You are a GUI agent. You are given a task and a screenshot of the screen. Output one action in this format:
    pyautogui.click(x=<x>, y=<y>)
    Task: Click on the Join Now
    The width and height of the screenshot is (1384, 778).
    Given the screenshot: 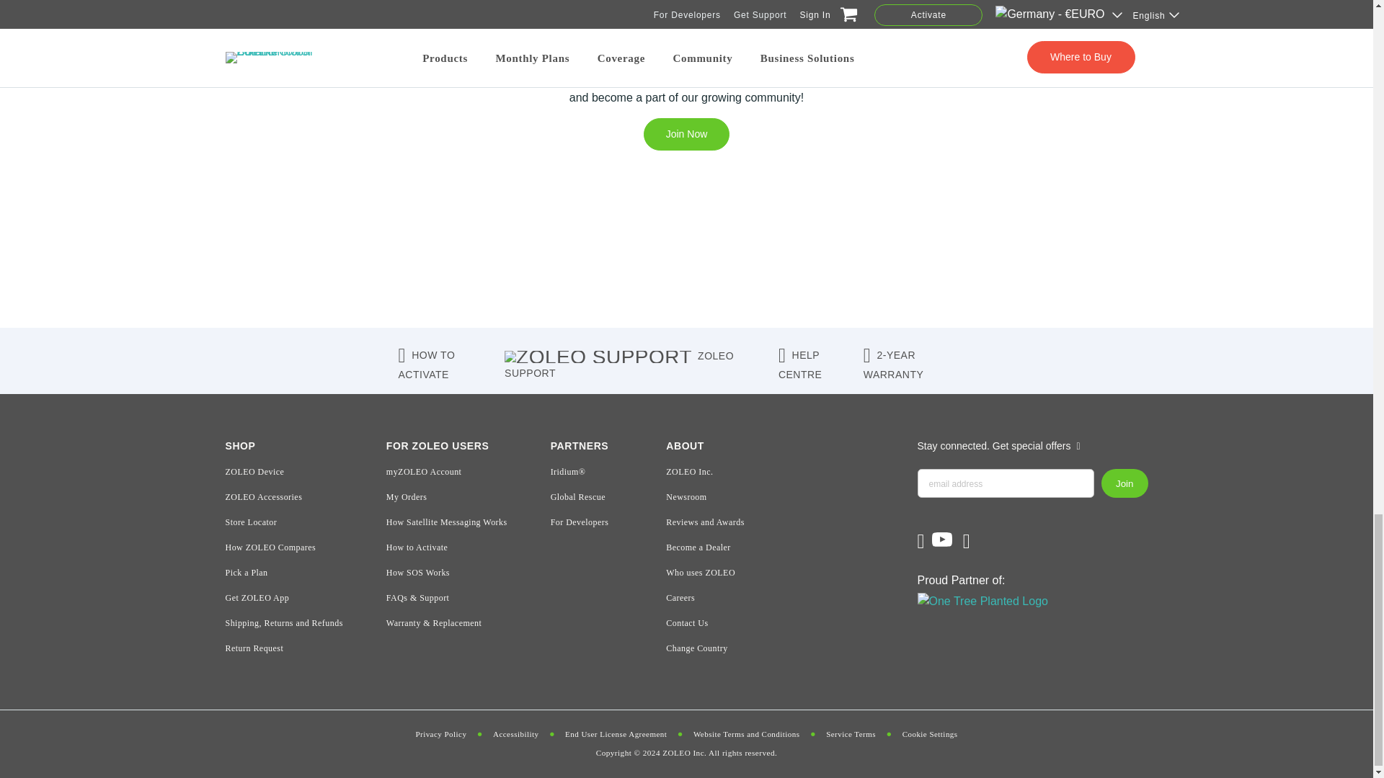 What is the action you would take?
    pyautogui.click(x=686, y=134)
    